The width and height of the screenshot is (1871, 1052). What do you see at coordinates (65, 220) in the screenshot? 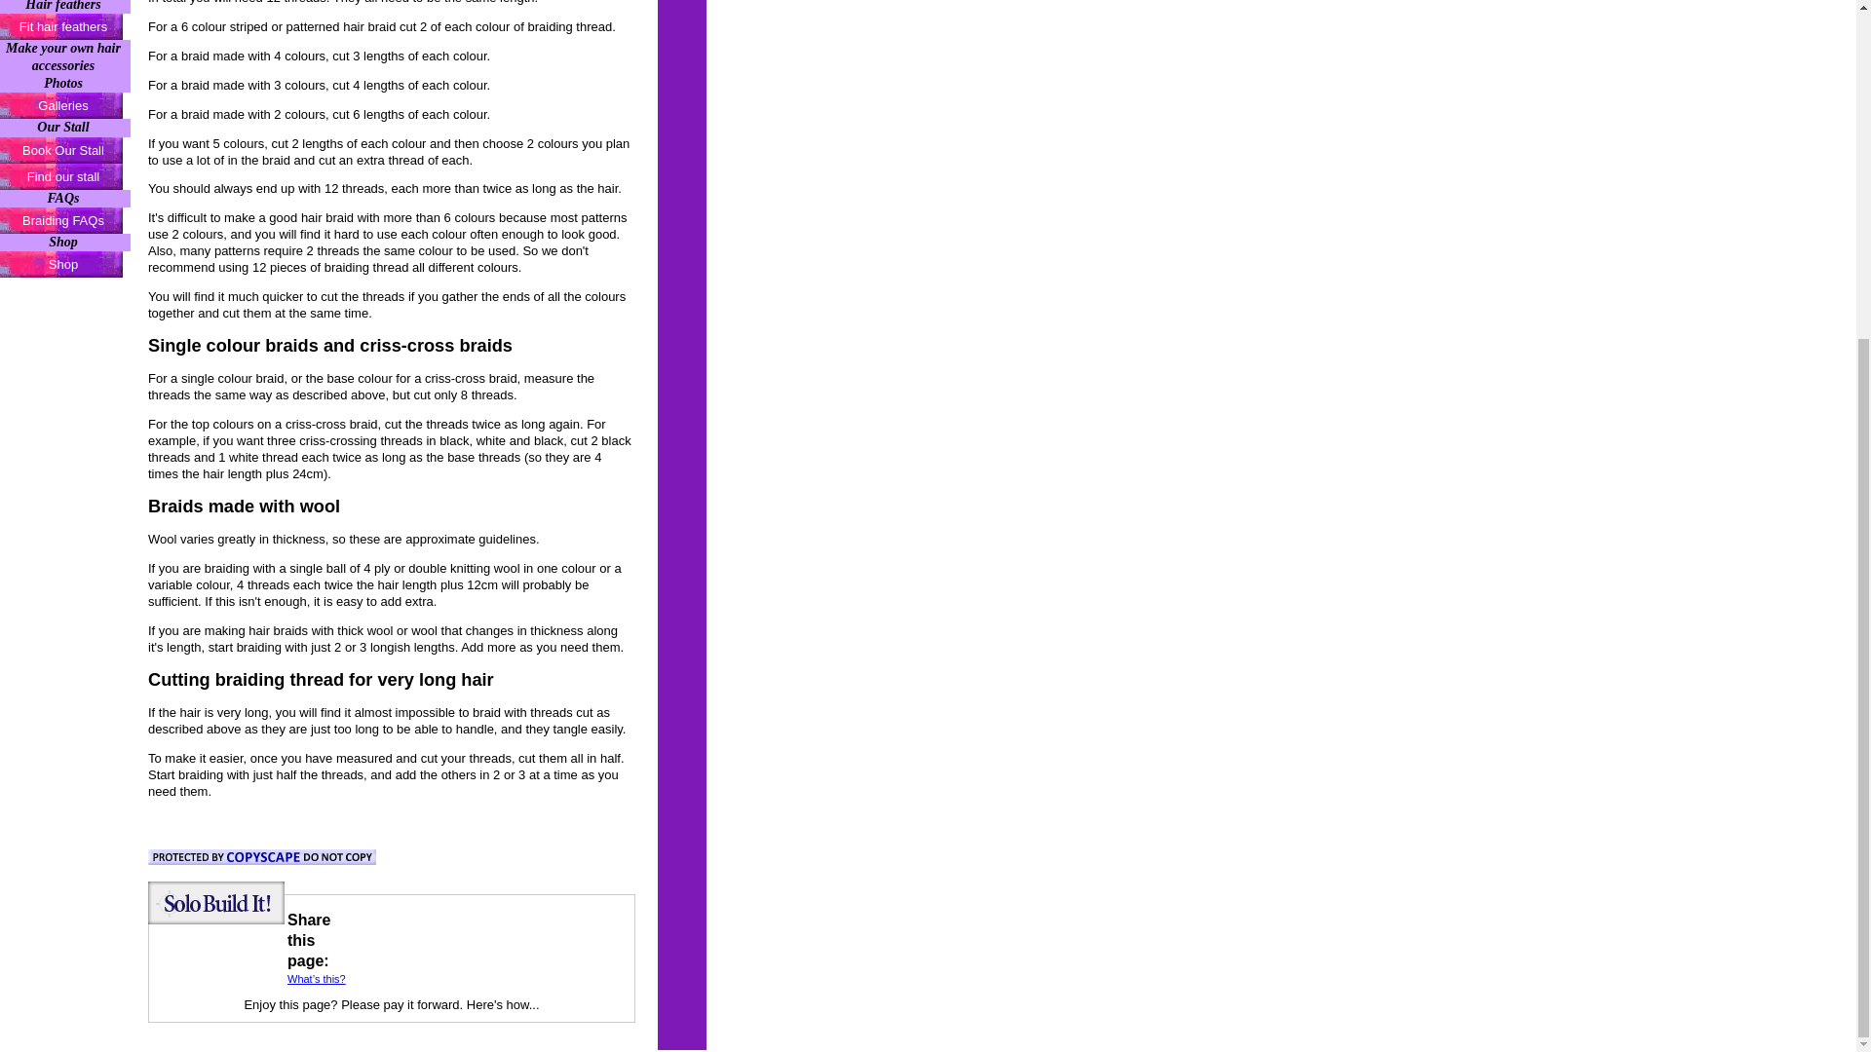
I see `Braiding FAQs` at bounding box center [65, 220].